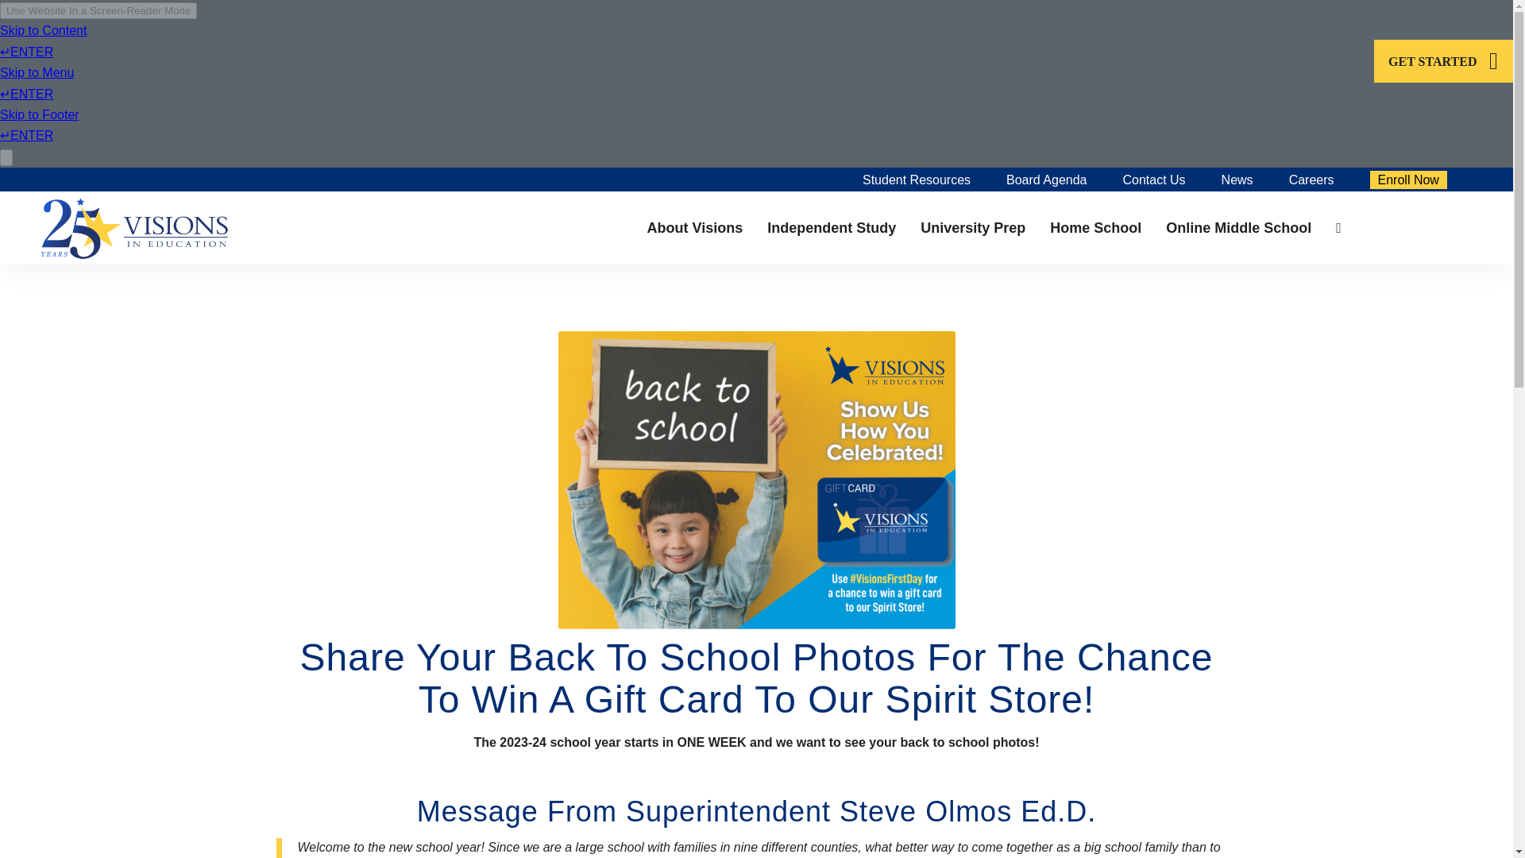 The width and height of the screenshot is (1525, 858). What do you see at coordinates (1153, 180) in the screenshot?
I see `Contact Us` at bounding box center [1153, 180].